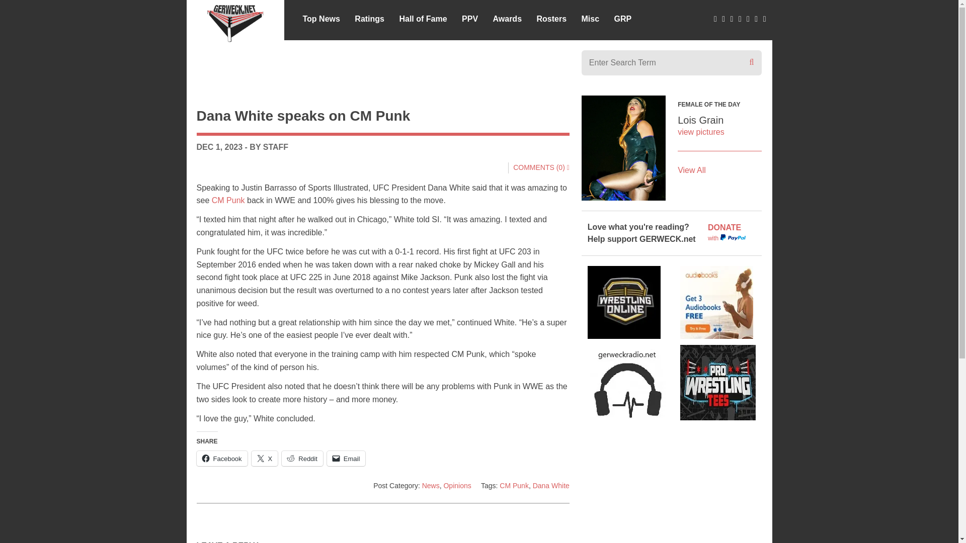 Image resolution: width=966 pixels, height=543 pixels. What do you see at coordinates (470, 18) in the screenshot?
I see `PPV` at bounding box center [470, 18].